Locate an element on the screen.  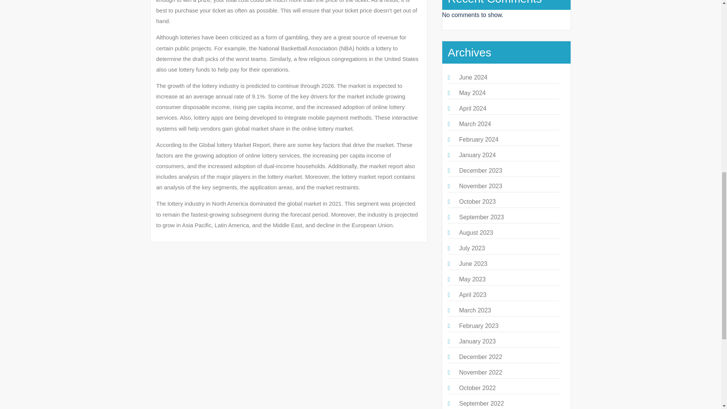
January 2024 is located at coordinates (477, 155).